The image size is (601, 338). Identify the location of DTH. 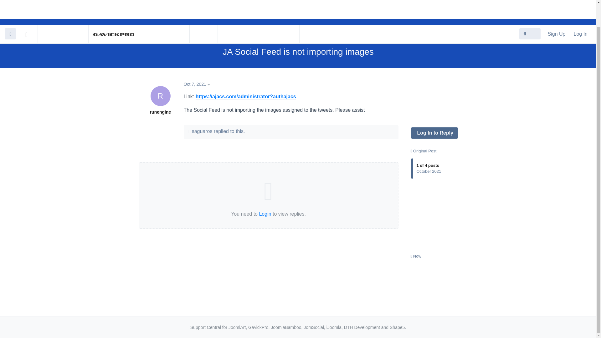
(309, 9).